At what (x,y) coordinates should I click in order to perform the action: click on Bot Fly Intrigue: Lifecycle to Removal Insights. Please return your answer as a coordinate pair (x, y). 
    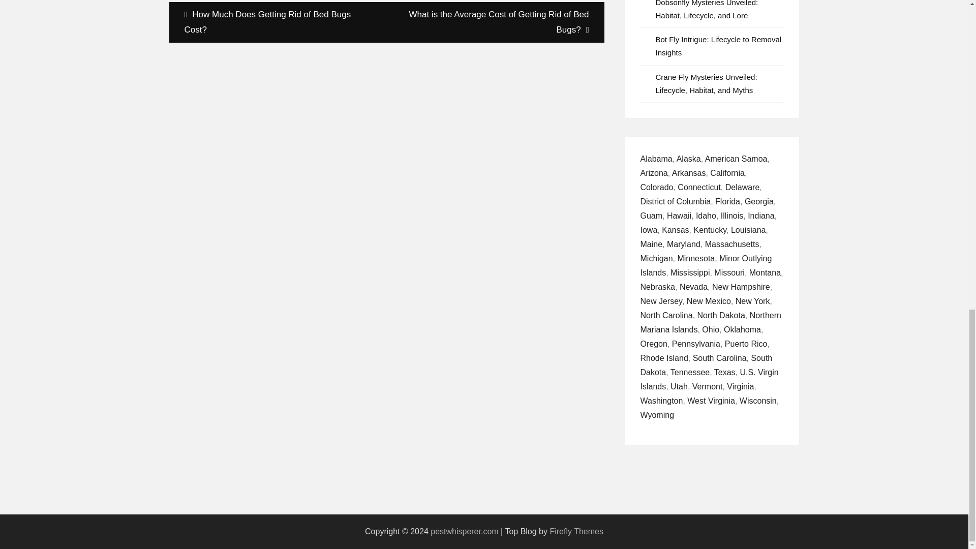
    Looking at the image, I should click on (719, 46).